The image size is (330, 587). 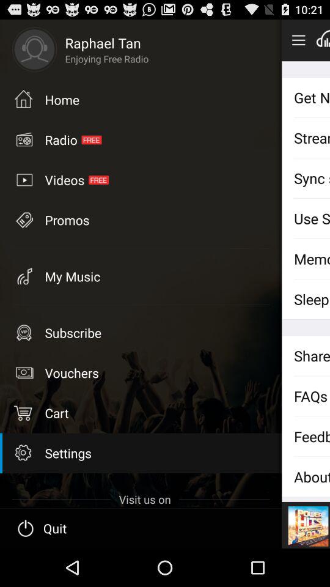 What do you see at coordinates (323, 40) in the screenshot?
I see `speaker` at bounding box center [323, 40].